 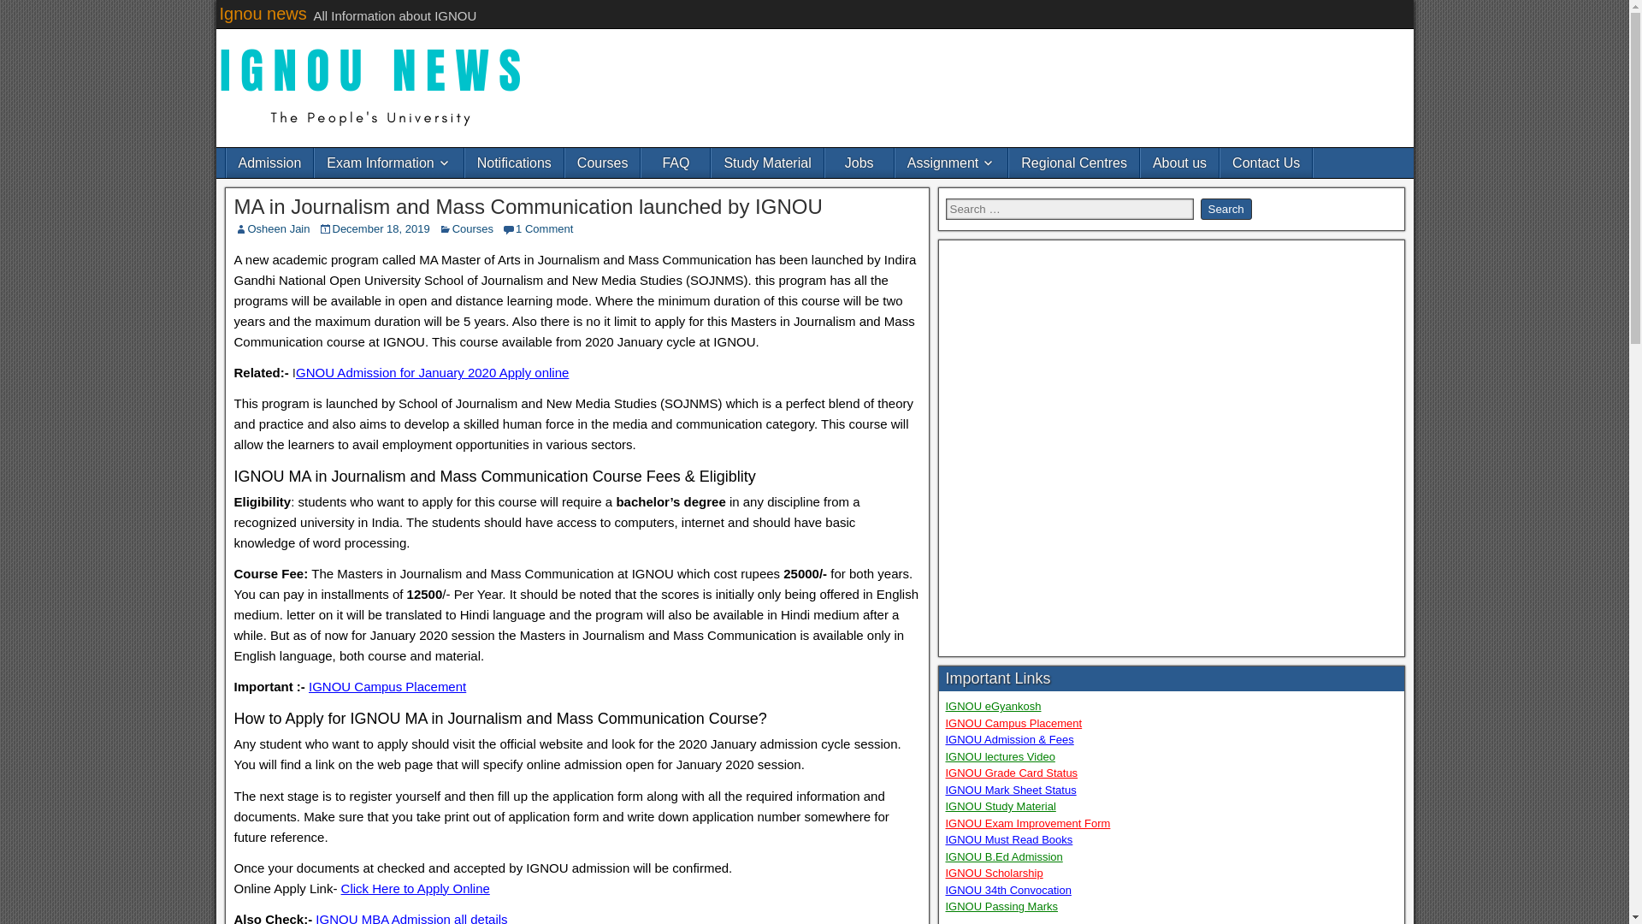 What do you see at coordinates (387, 686) in the screenshot?
I see `IGNOU Campus Placement` at bounding box center [387, 686].